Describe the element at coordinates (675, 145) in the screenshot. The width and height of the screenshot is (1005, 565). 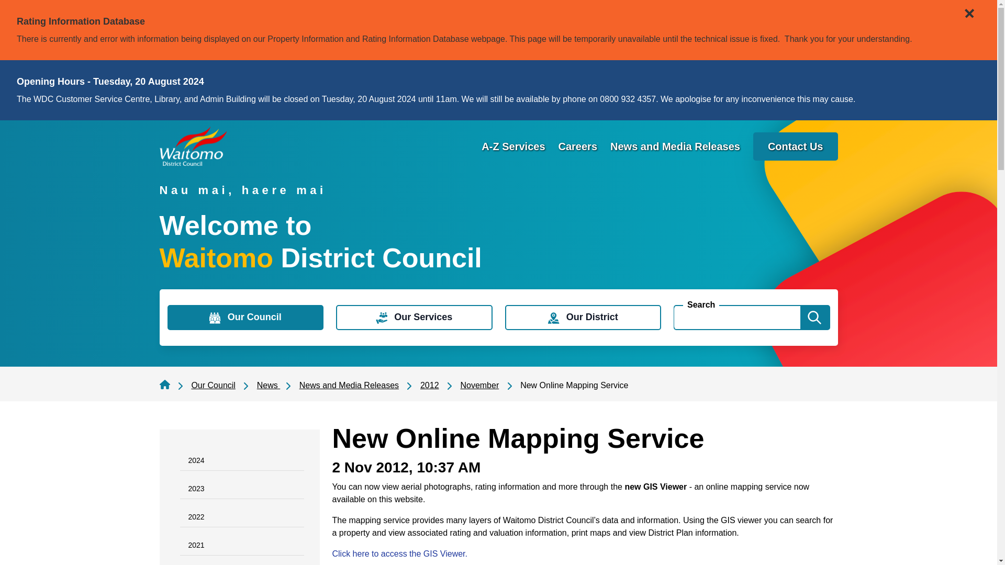
I see `News and Media Releases` at that location.